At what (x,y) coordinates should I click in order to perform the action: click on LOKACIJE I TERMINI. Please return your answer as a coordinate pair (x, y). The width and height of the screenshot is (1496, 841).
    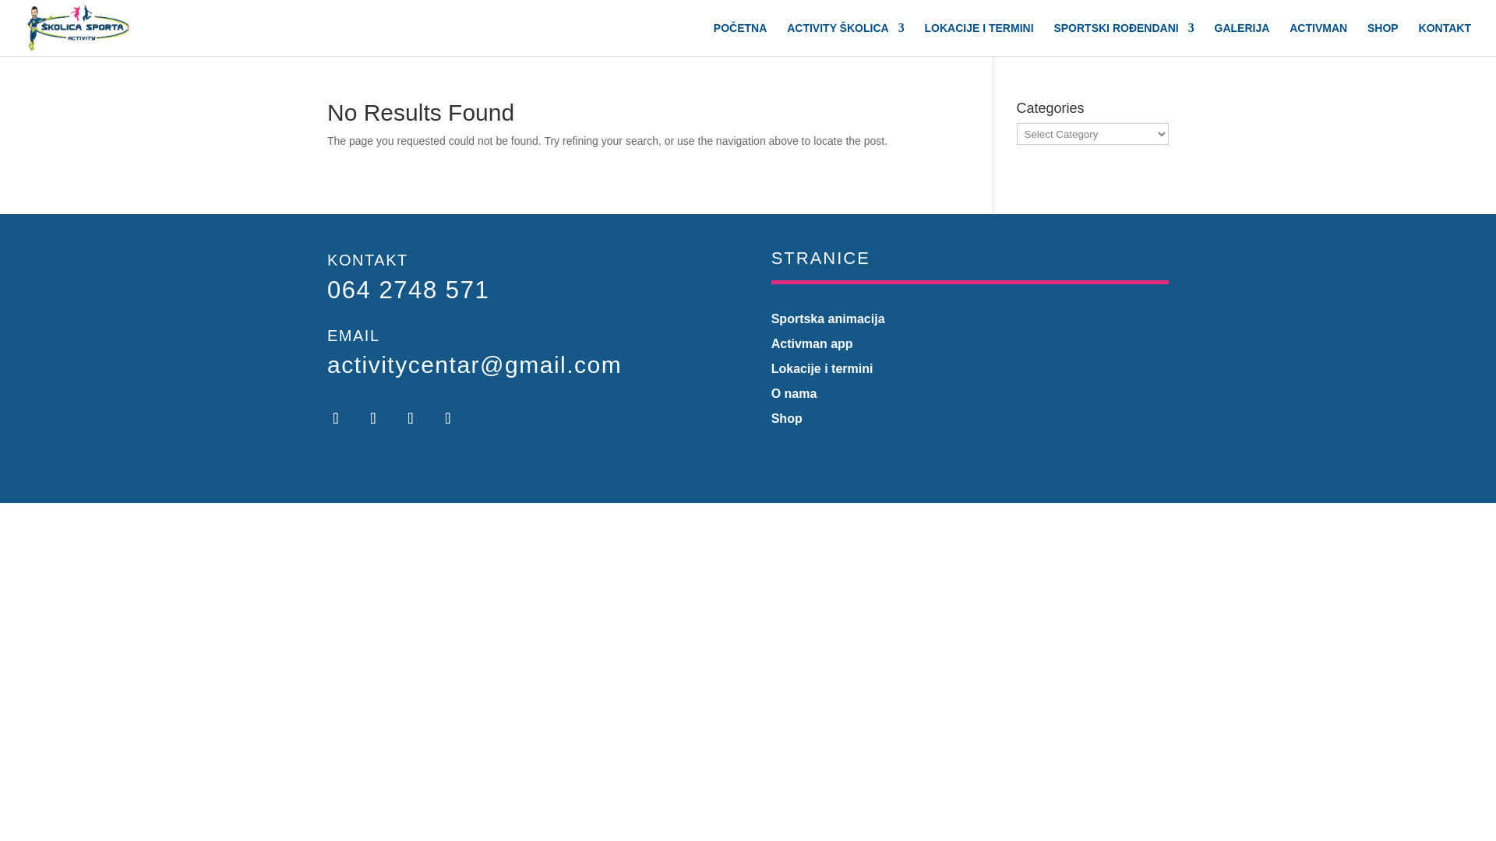
    Looking at the image, I should click on (979, 39).